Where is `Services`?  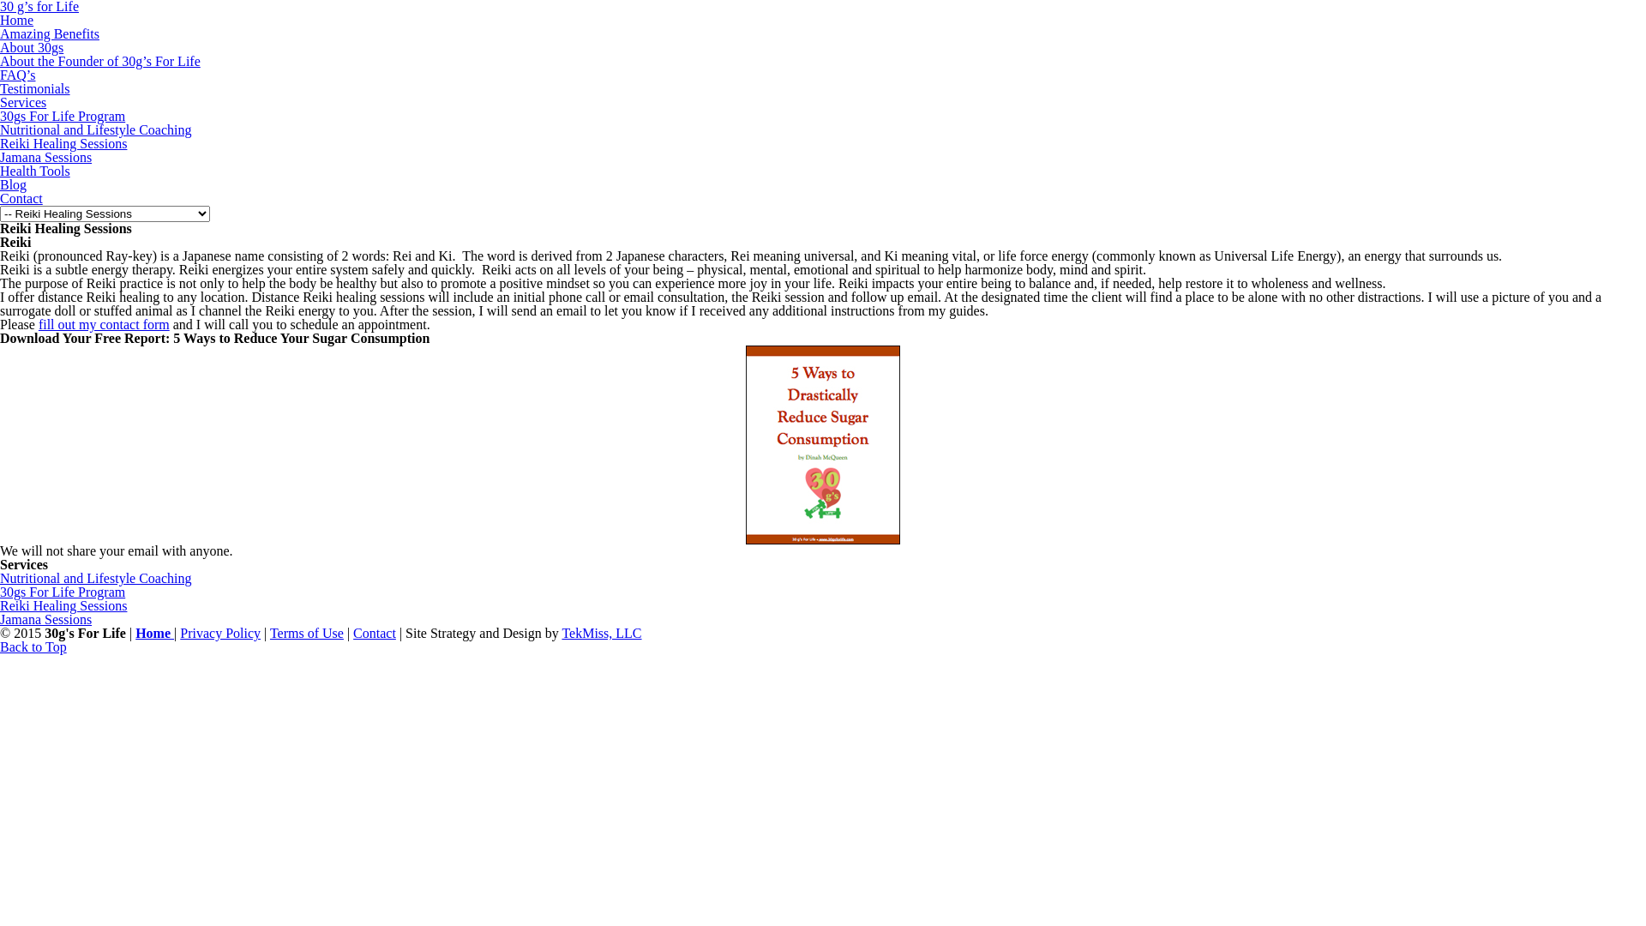
Services is located at coordinates (23, 103).